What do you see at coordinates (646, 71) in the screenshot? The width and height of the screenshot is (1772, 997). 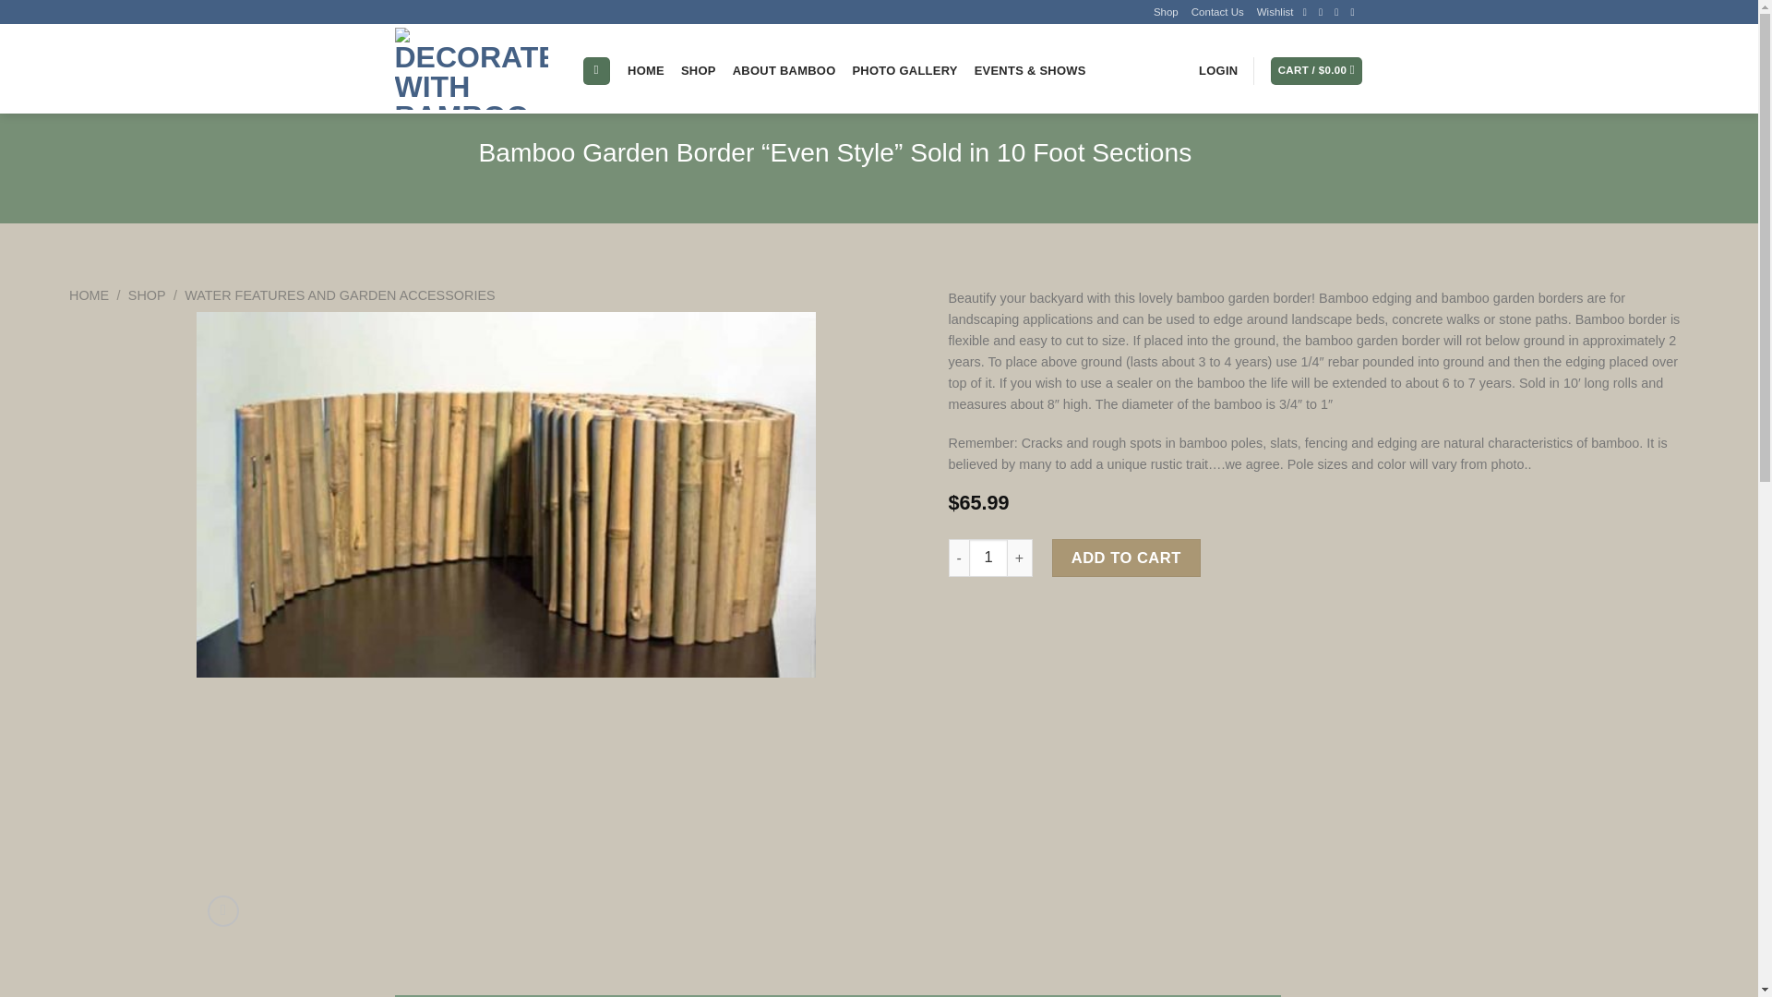 I see `HOME` at bounding box center [646, 71].